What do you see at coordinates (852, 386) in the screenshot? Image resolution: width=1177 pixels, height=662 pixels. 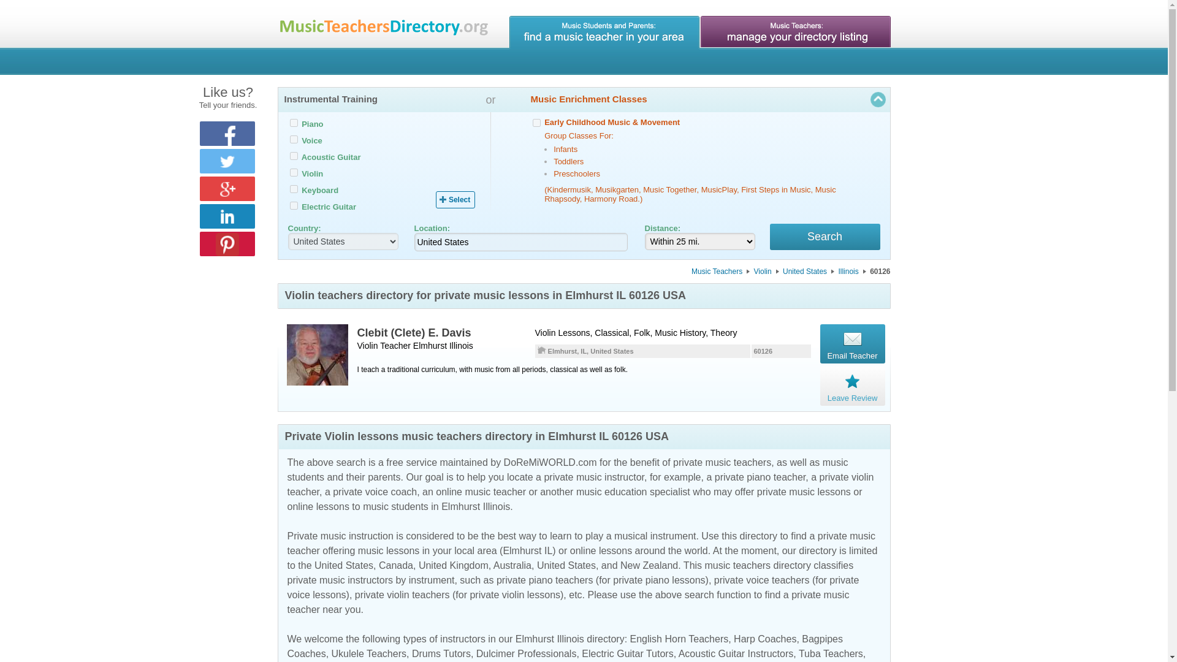 I see `Leave Review` at bounding box center [852, 386].